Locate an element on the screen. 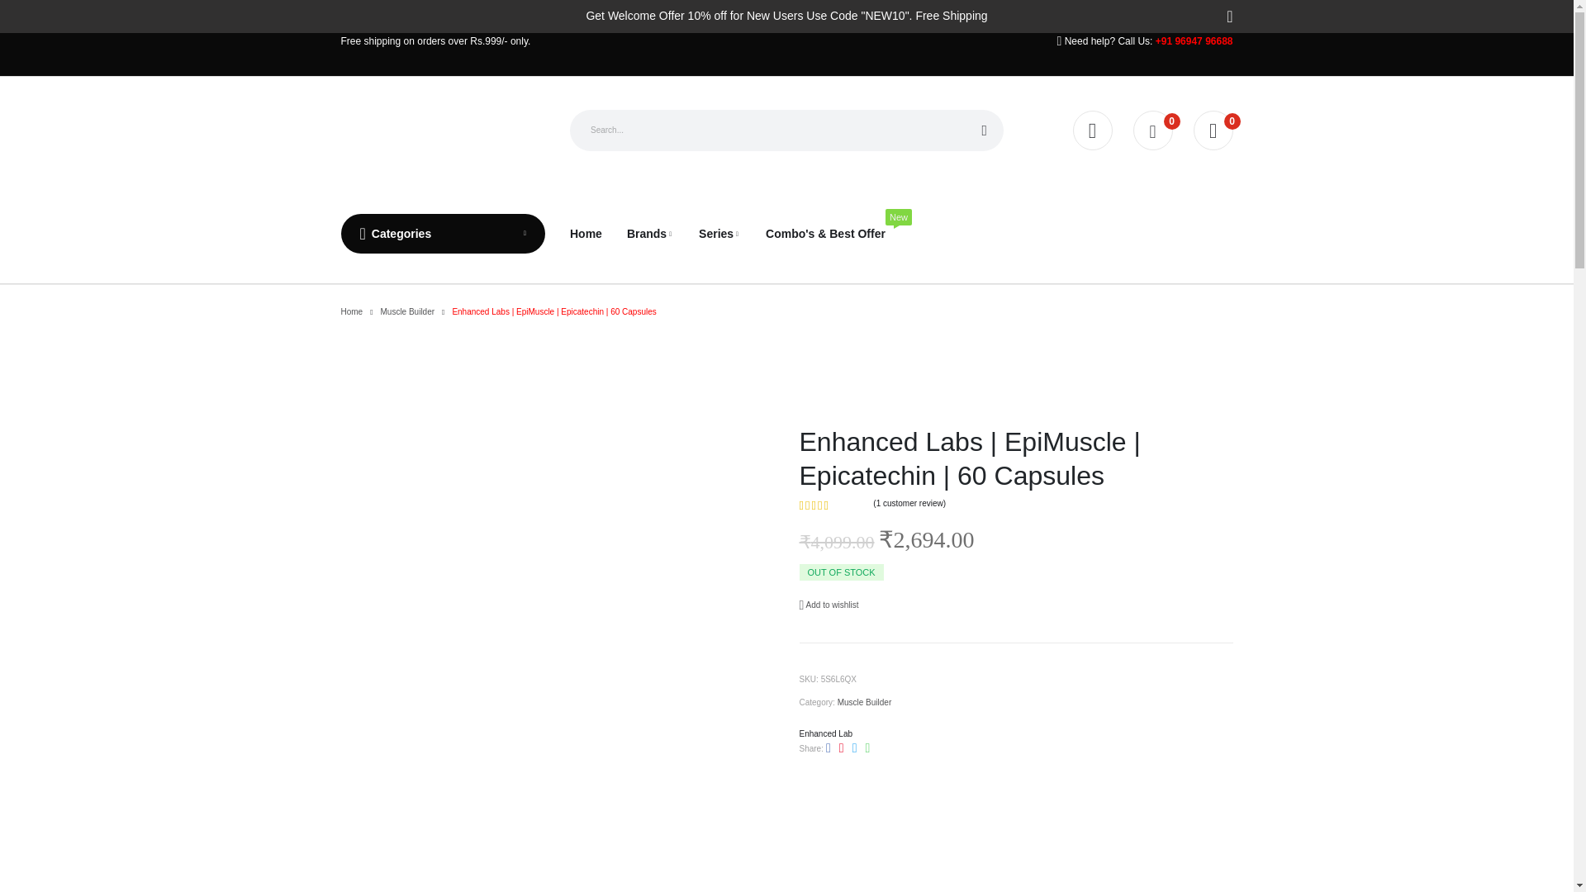 The height and width of the screenshot is (892, 1586). 0 is located at coordinates (1153, 130).